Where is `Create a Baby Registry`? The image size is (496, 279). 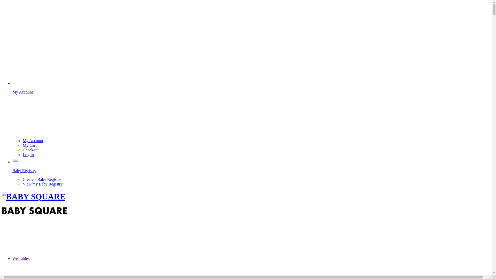
Create a Baby Registry is located at coordinates (42, 179).